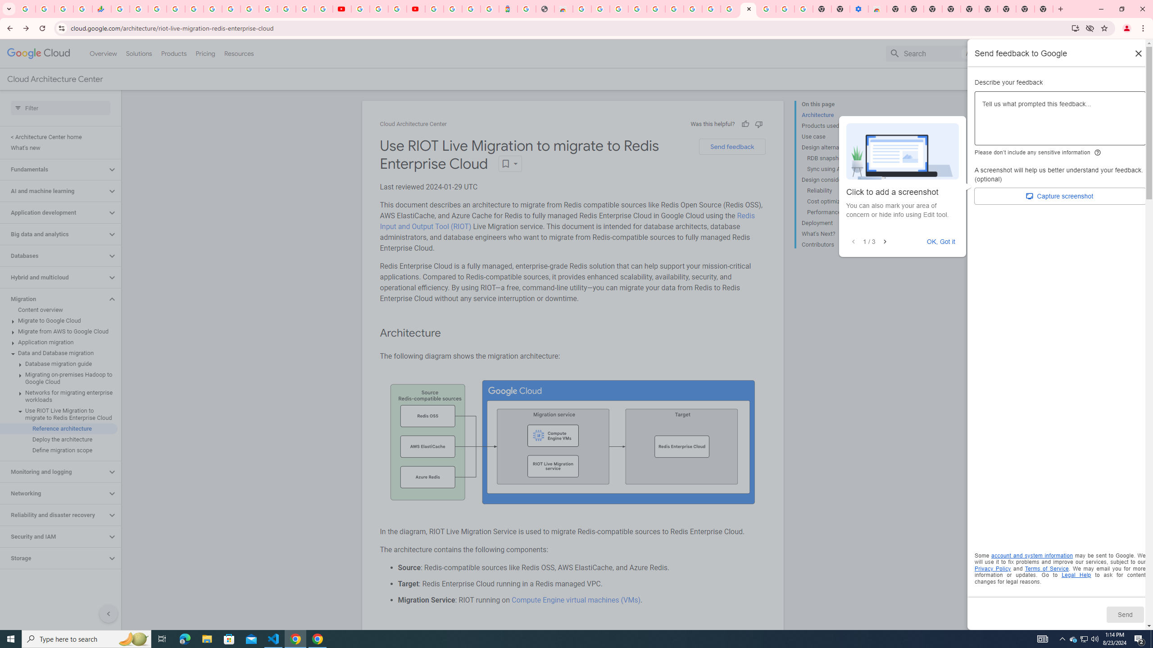  Describe the element at coordinates (510, 163) in the screenshot. I see `Open dropdown` at that location.